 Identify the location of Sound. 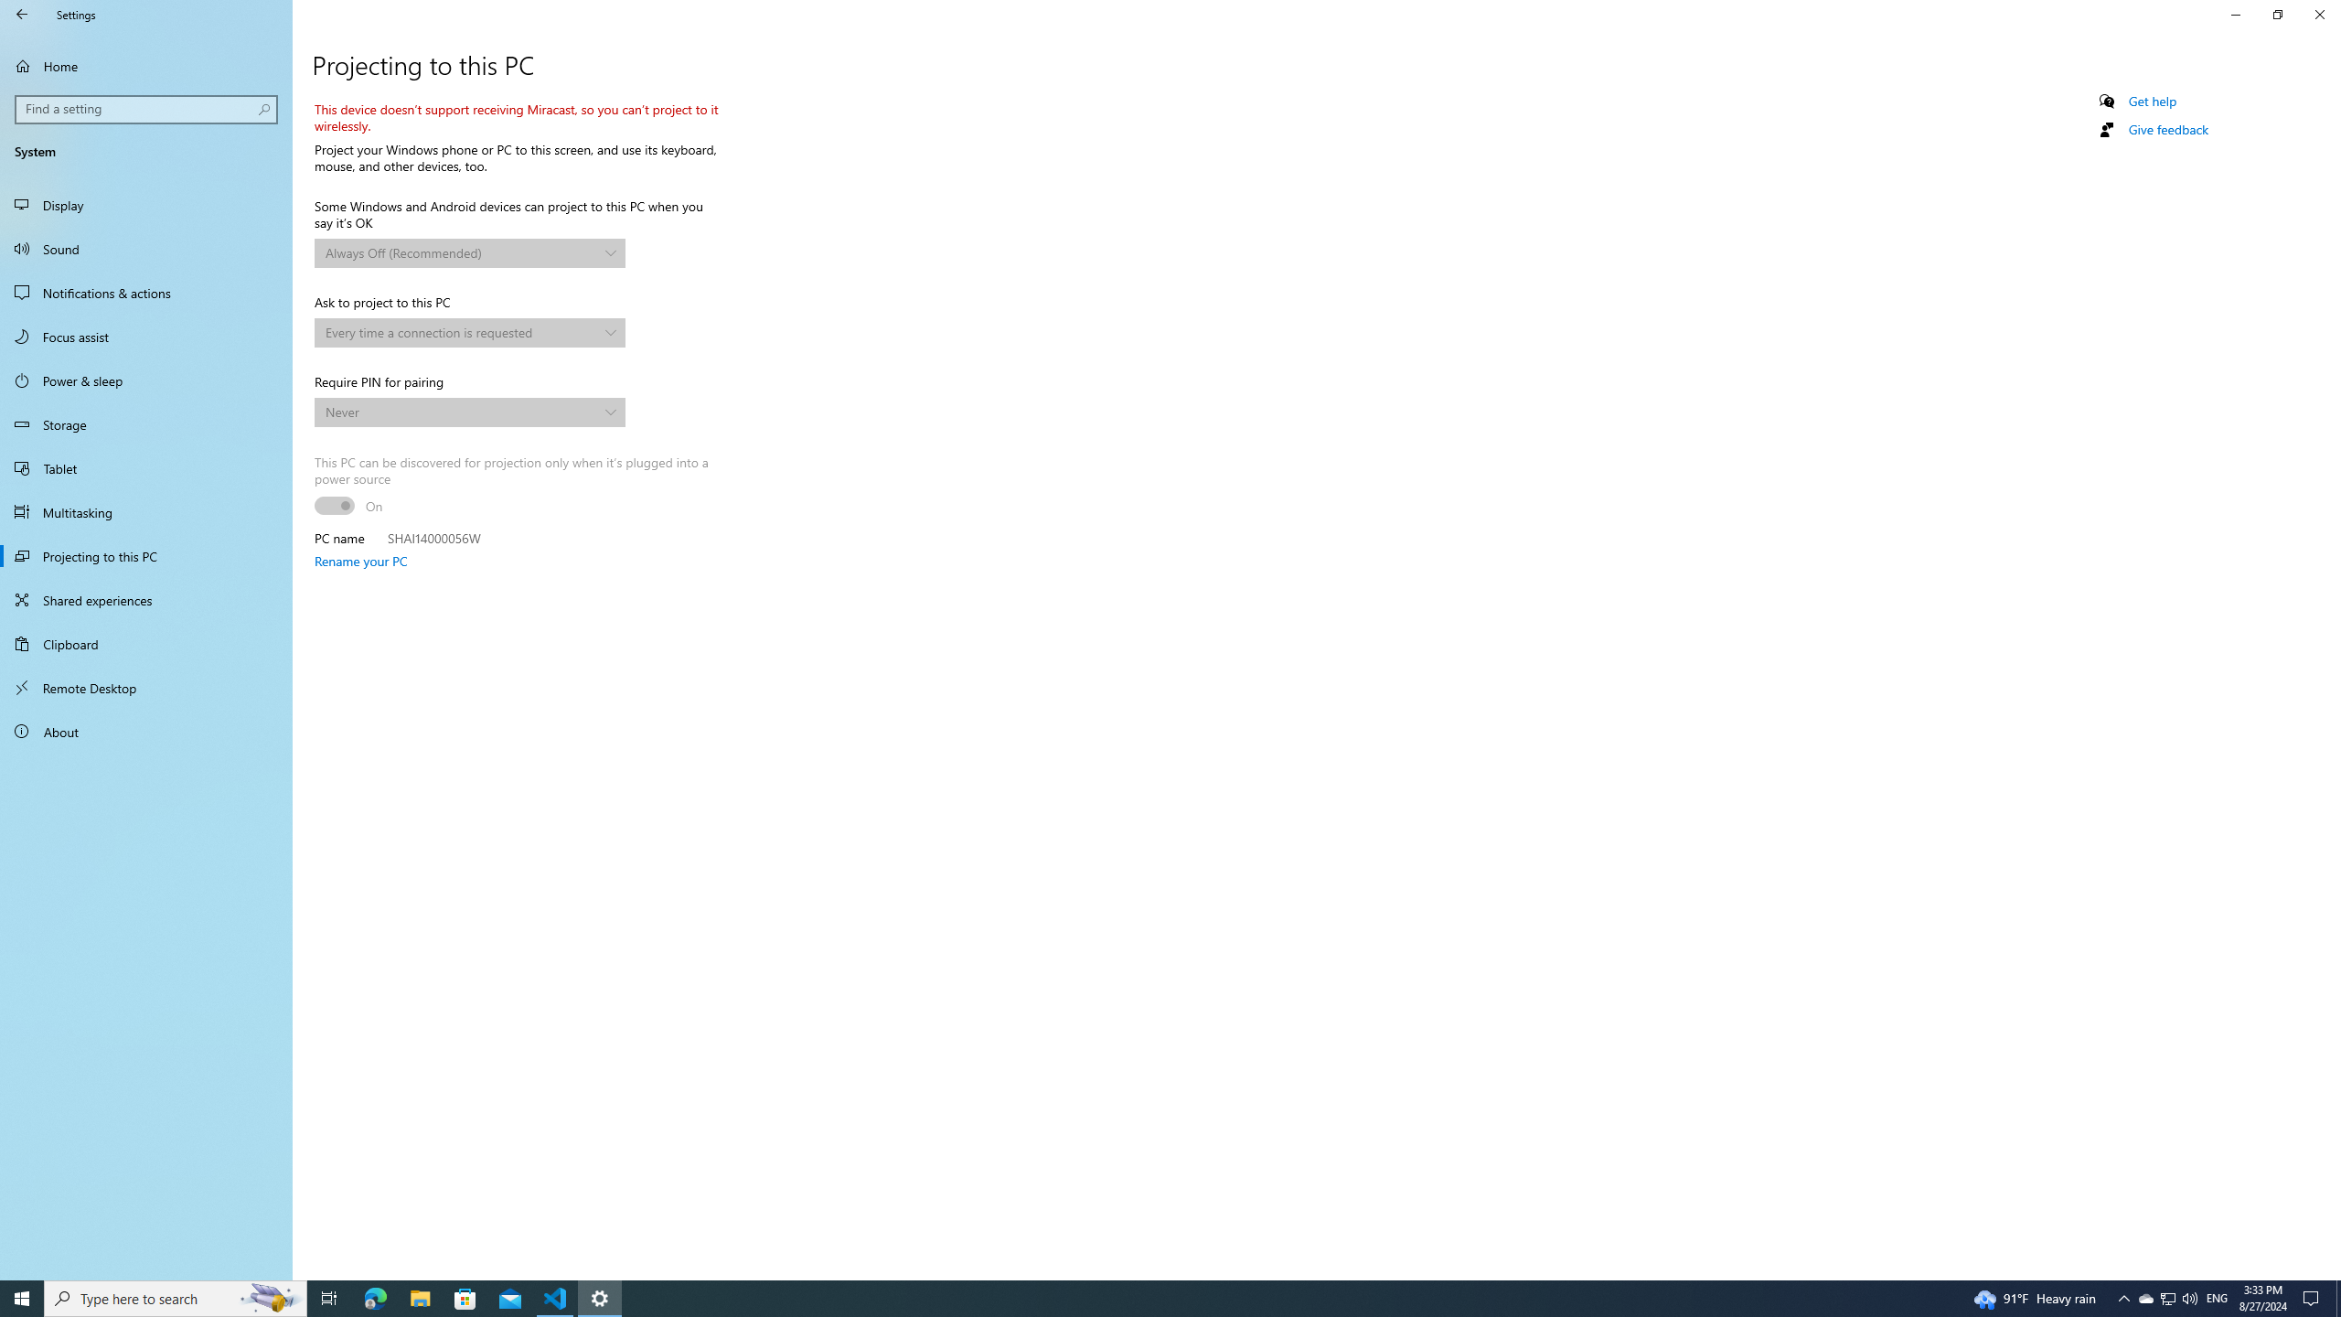
(146, 249).